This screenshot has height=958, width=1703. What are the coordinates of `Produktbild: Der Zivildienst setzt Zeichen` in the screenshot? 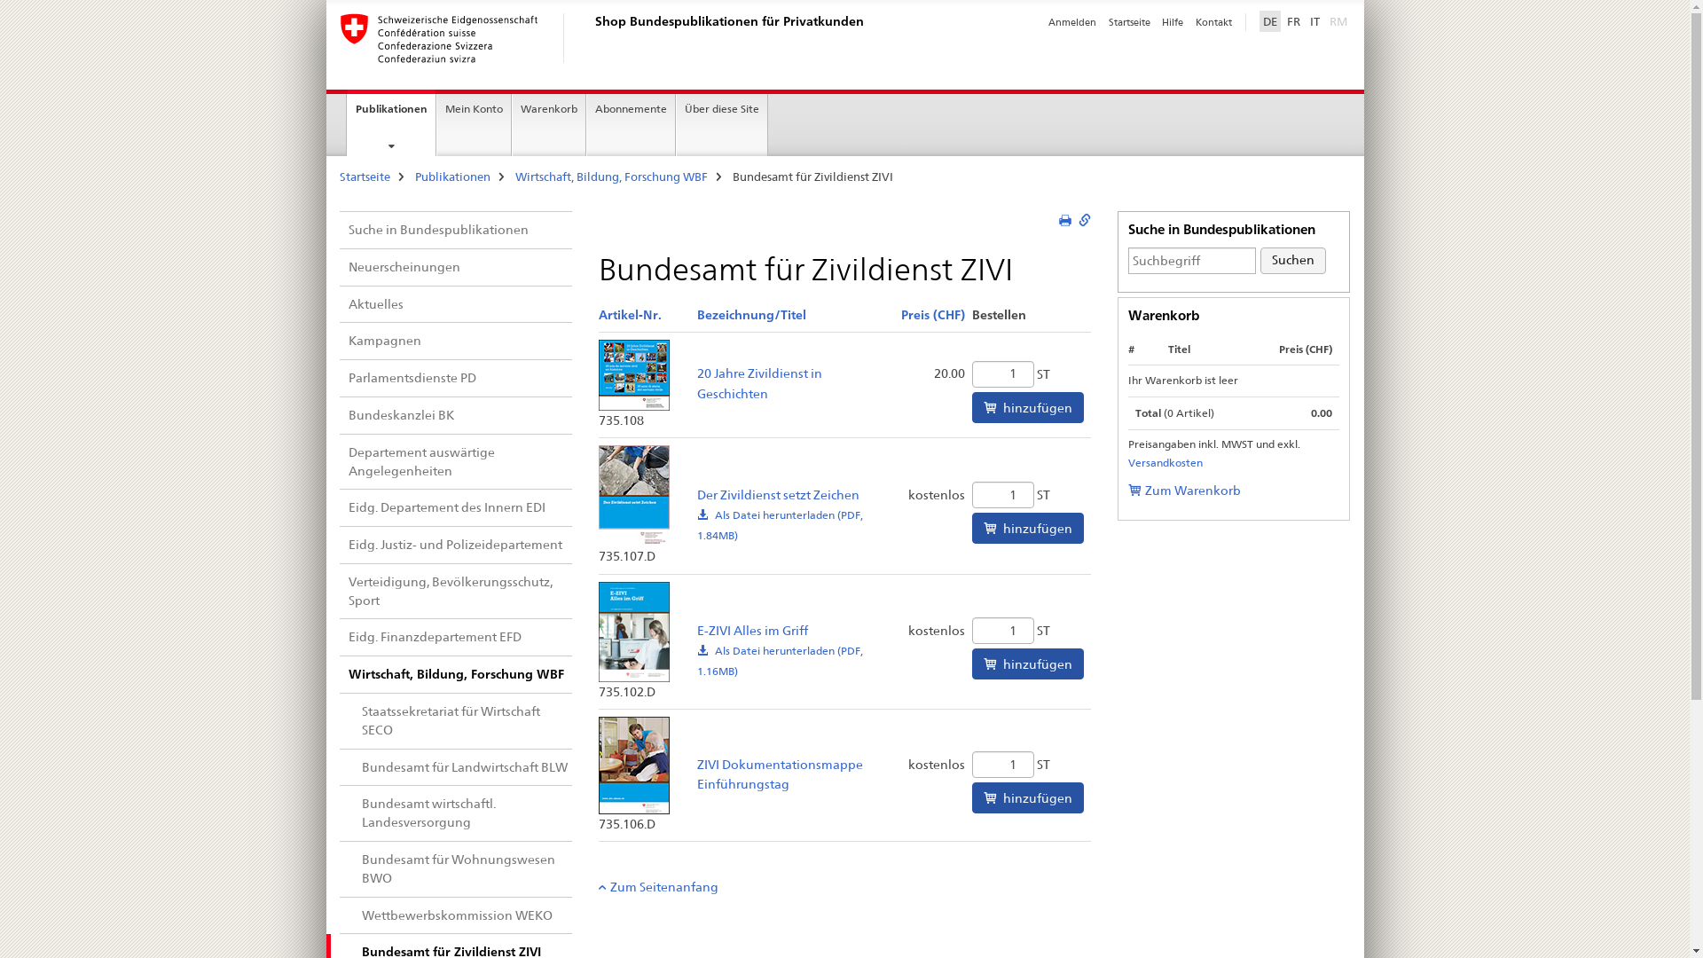 It's located at (634, 496).